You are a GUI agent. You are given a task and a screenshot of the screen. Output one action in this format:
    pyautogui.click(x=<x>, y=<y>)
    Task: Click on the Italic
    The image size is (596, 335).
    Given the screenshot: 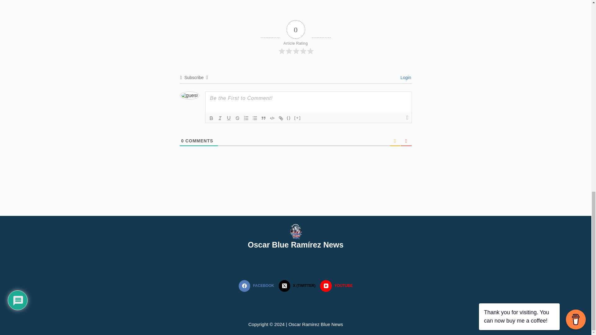 What is the action you would take?
    pyautogui.click(x=219, y=118)
    